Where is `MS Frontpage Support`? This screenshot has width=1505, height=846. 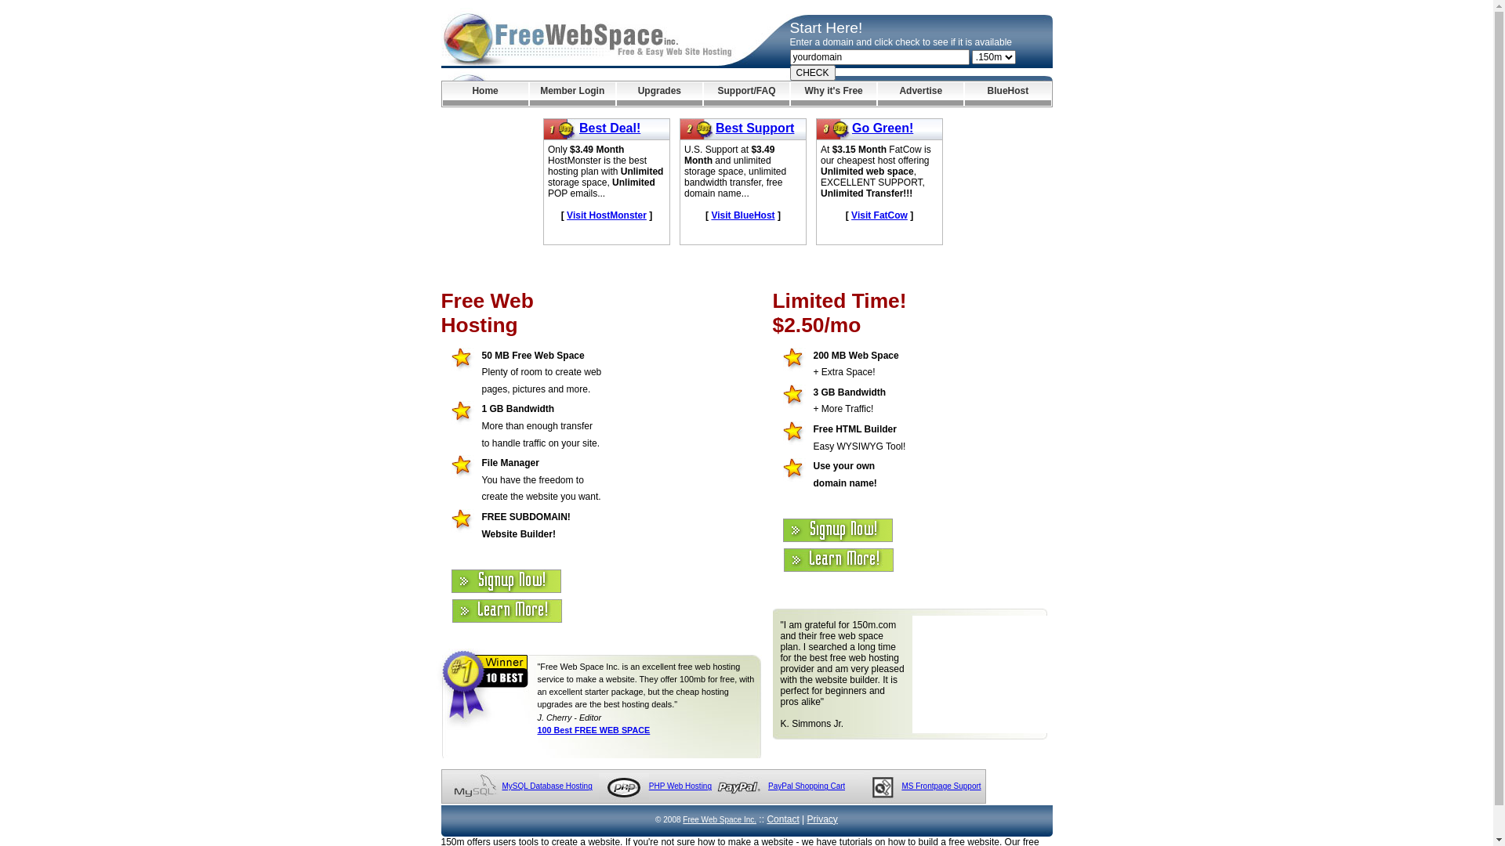 MS Frontpage Support is located at coordinates (941, 786).